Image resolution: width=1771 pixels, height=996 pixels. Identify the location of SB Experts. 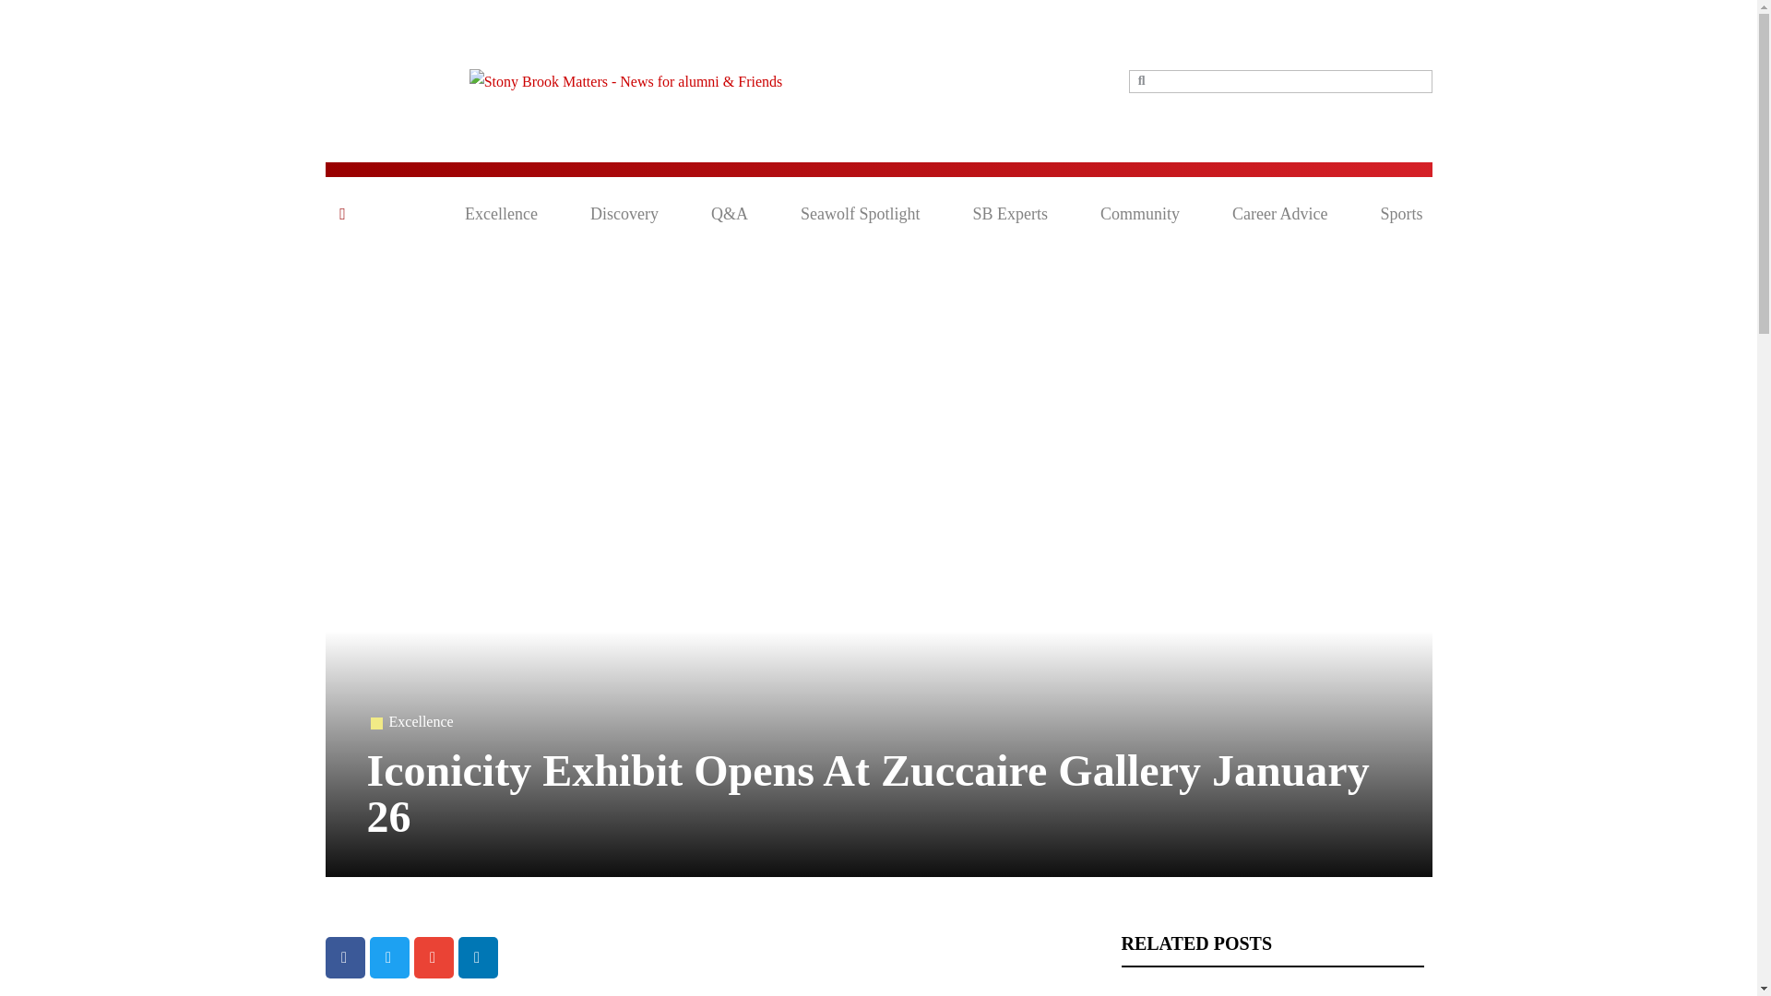
(1010, 214).